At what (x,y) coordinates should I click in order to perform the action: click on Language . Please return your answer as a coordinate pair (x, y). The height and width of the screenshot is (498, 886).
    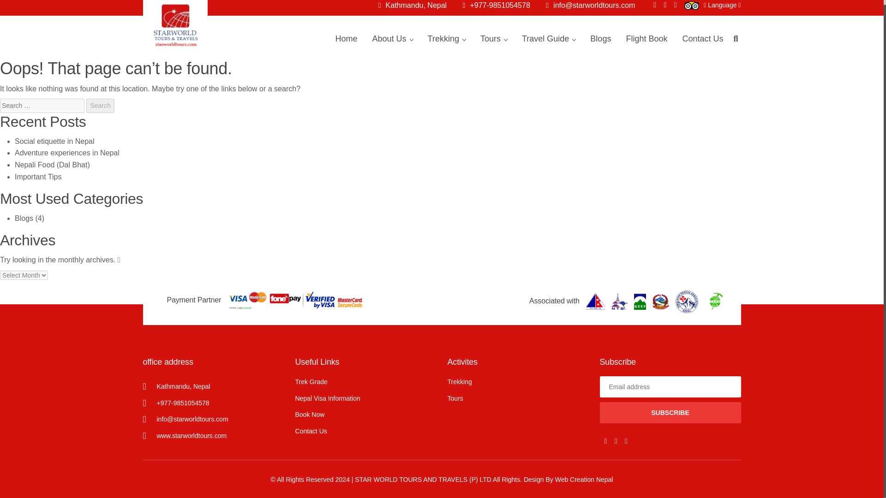
    Looking at the image, I should click on (722, 5).